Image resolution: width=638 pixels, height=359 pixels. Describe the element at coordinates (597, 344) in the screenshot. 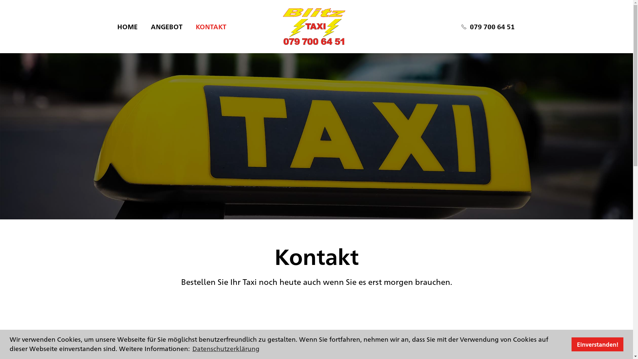

I see `Einverstanden!` at that location.